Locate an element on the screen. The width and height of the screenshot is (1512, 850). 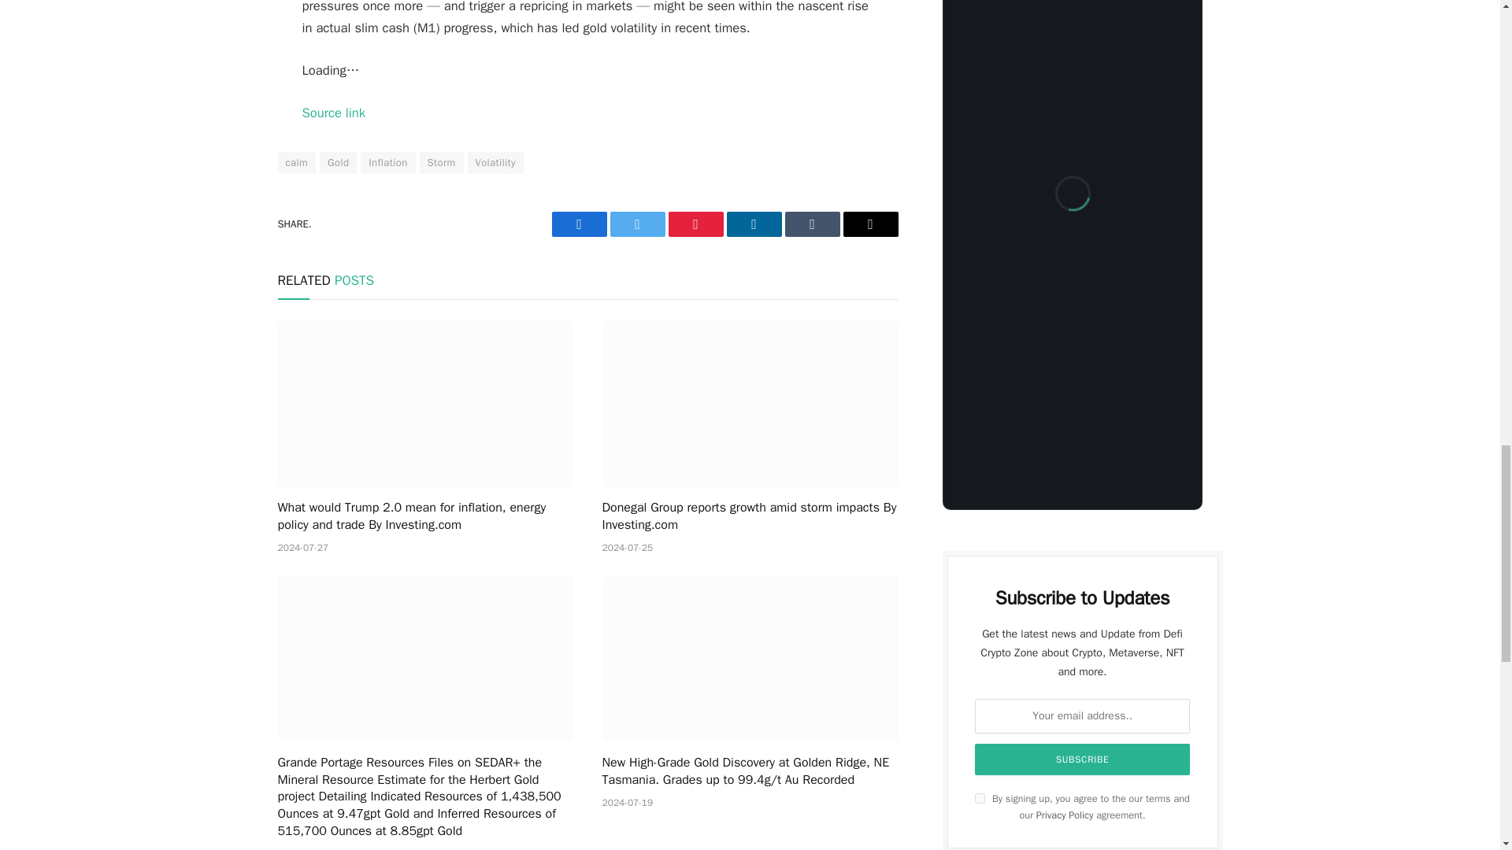
on is located at coordinates (980, 798).